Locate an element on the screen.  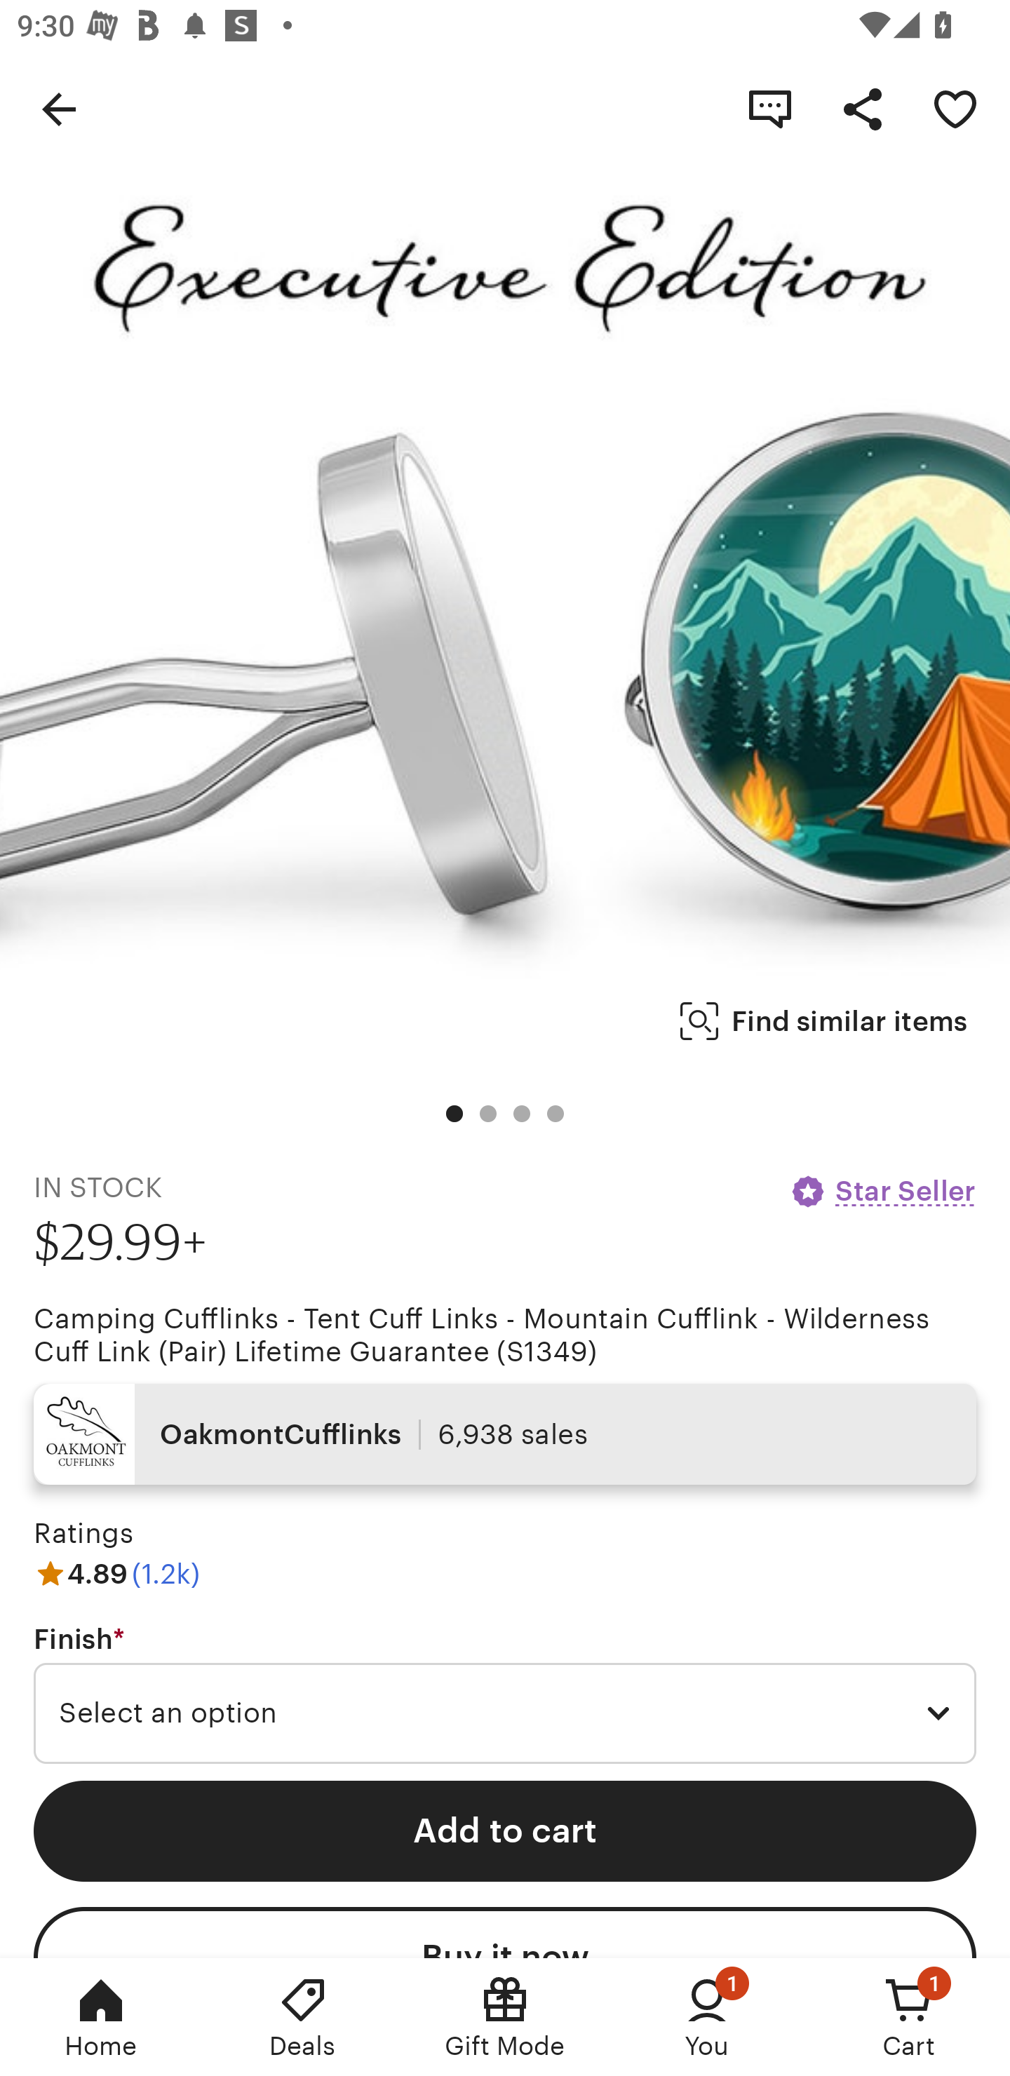
Cart, 1 new notification Cart is located at coordinates (909, 2017).